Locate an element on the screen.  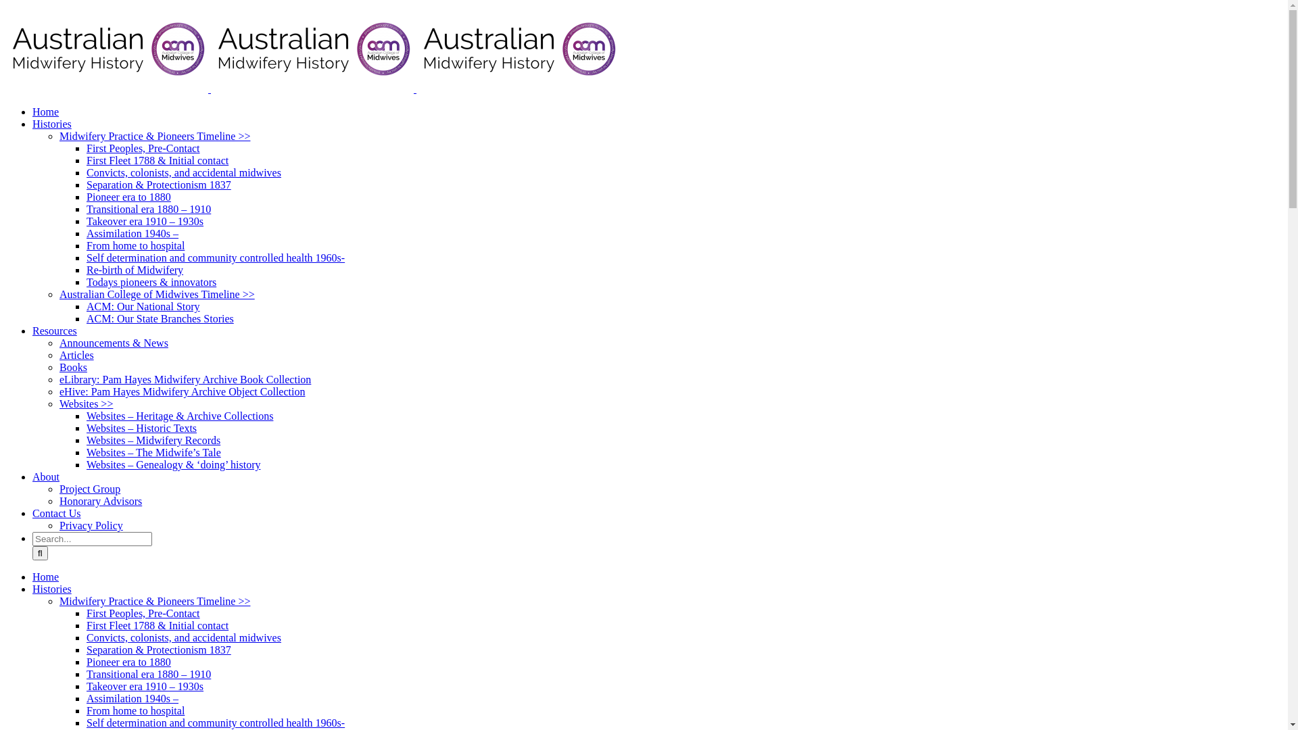
Pioneer era to 1880 is located at coordinates (128, 662).